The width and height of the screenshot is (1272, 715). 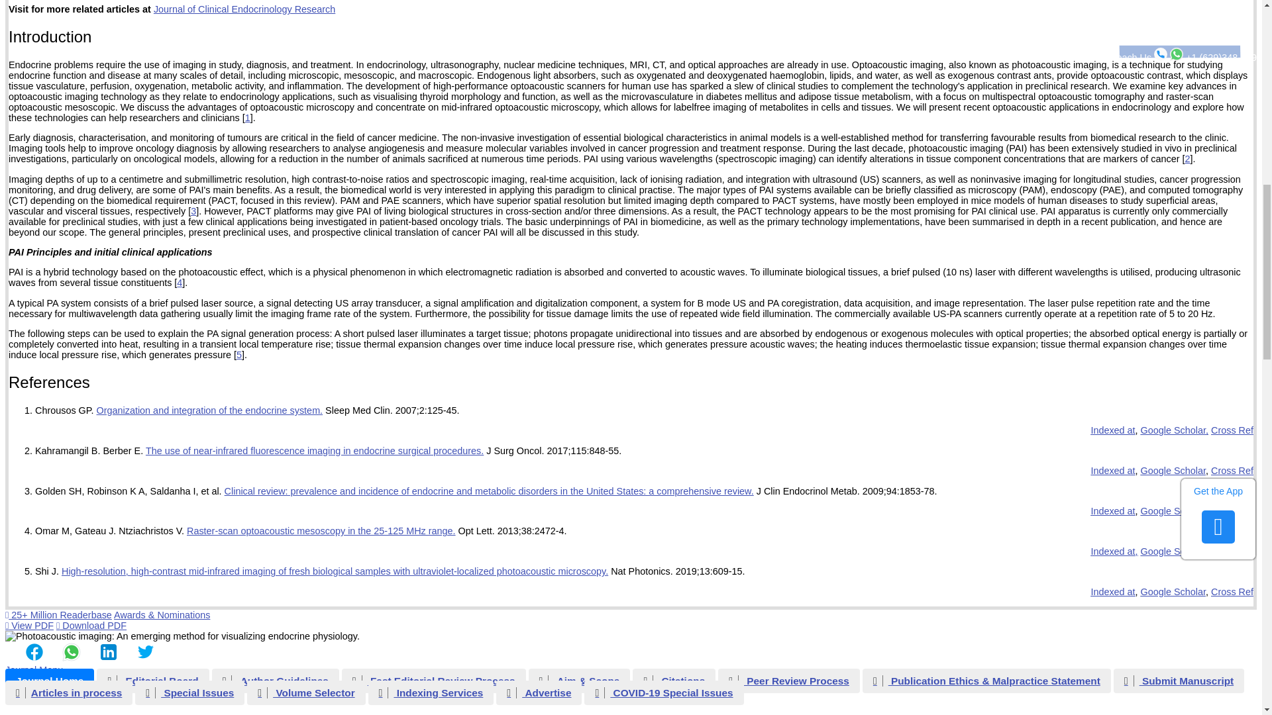 I want to click on Raster-scan optoacoustic mesoscopy in the 25-125 MHz range., so click(x=321, y=531).